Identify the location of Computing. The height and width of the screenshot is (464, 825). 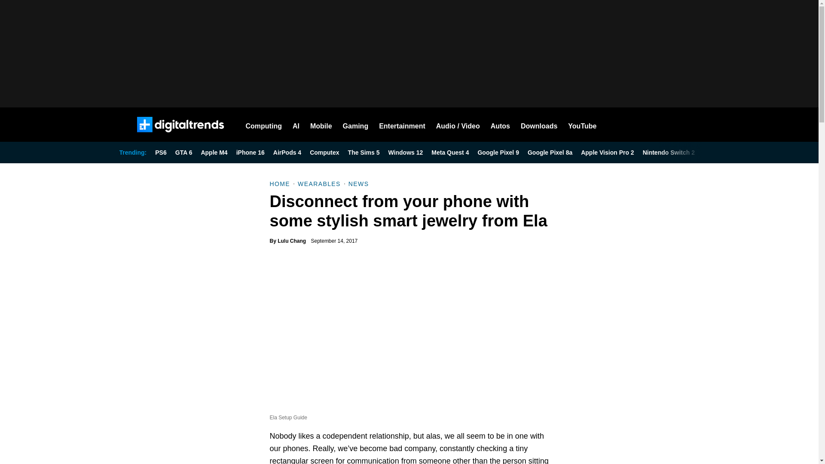
(264, 125).